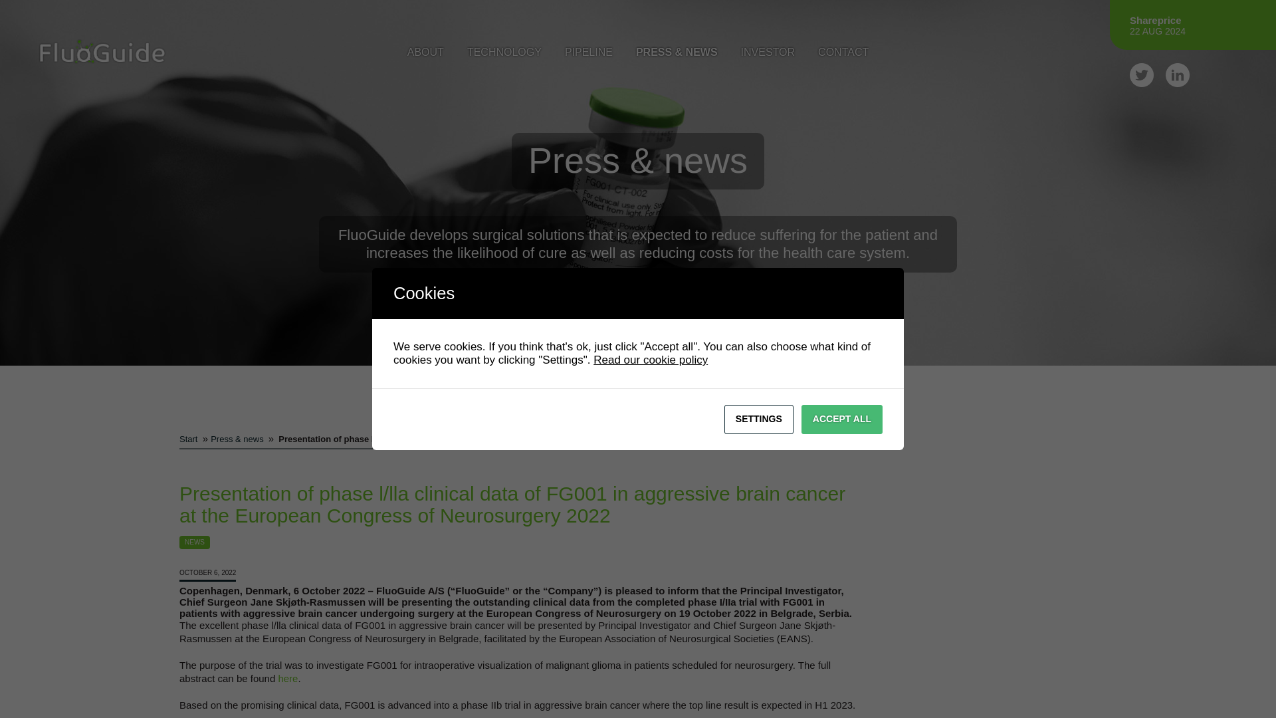  What do you see at coordinates (843, 59) in the screenshot?
I see `CONTACT` at bounding box center [843, 59].